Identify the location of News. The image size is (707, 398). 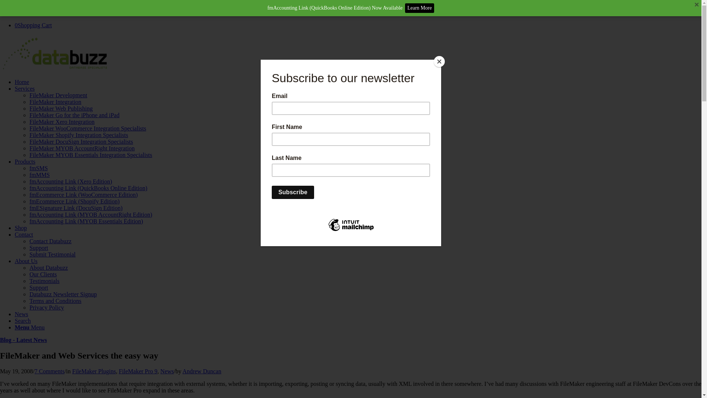
(21, 314).